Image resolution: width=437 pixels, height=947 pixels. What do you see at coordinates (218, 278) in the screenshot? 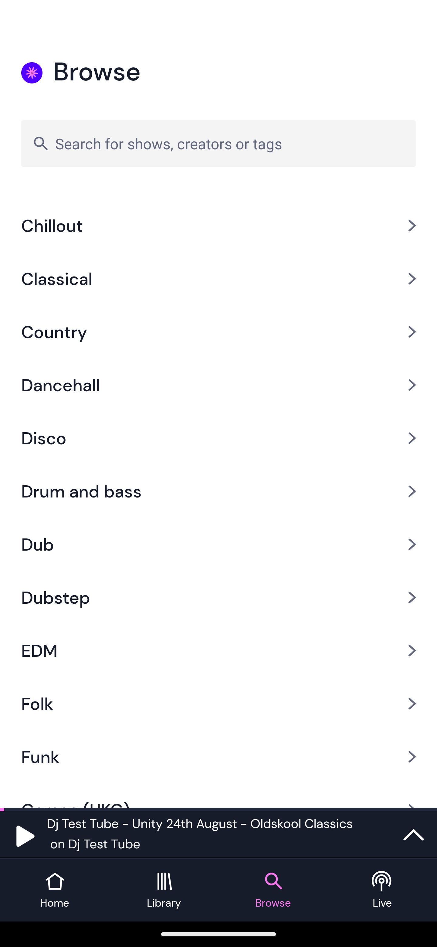
I see `Classical` at bounding box center [218, 278].